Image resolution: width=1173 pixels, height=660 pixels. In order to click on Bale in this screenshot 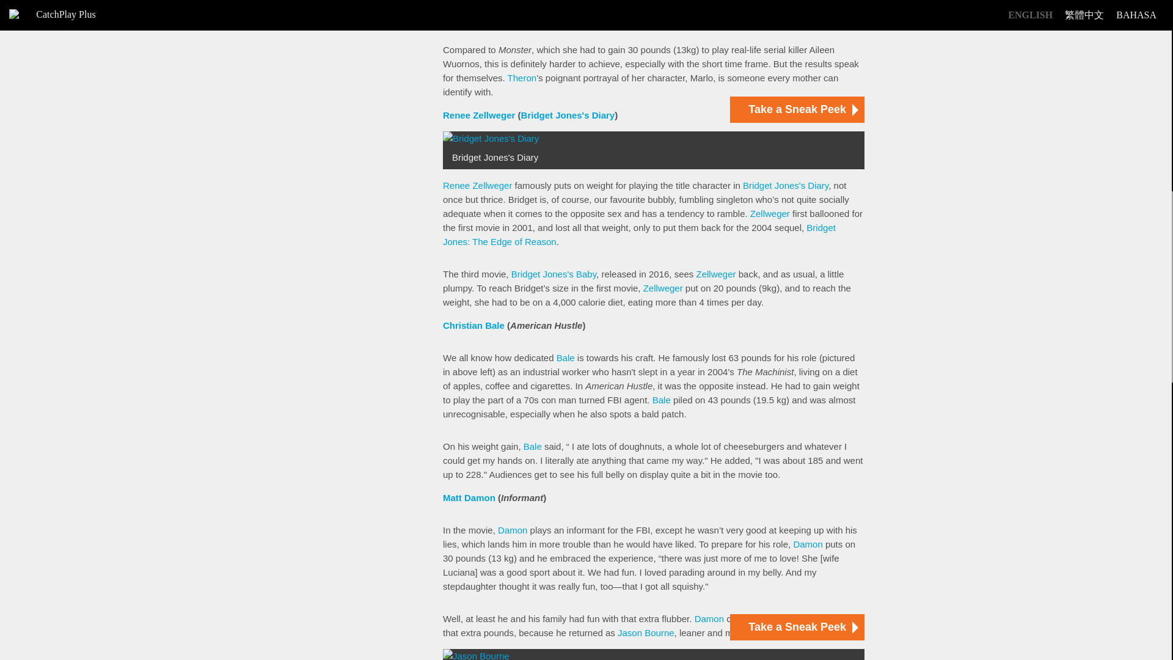, I will do `click(533, 446)`.